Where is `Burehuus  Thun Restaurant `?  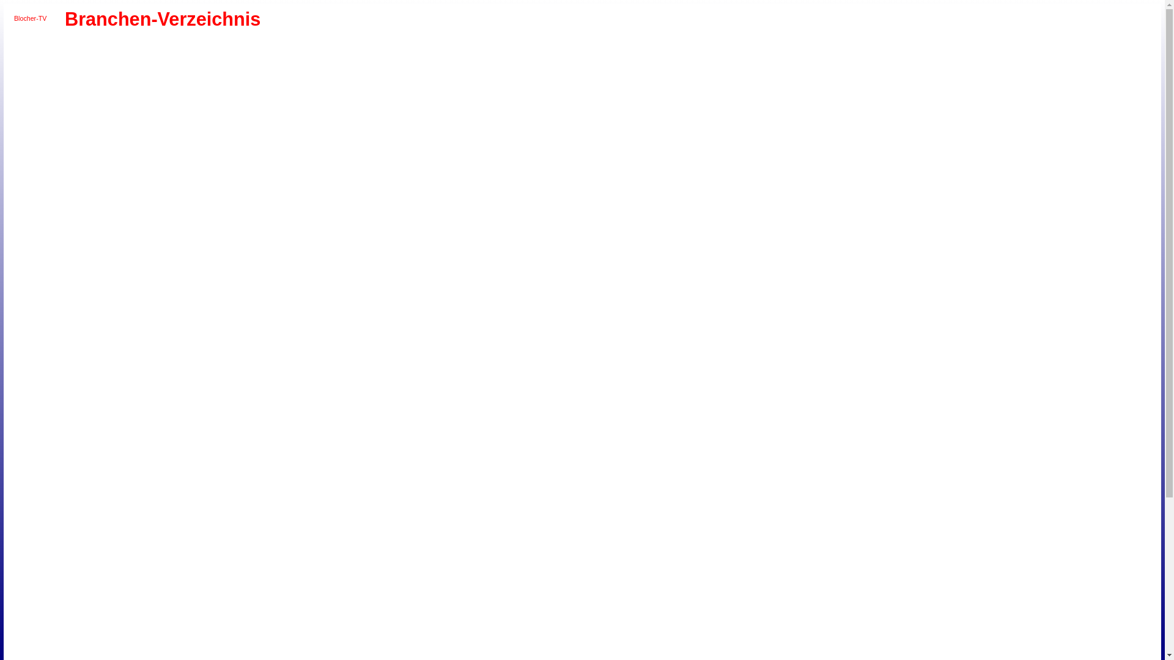
Burehuus  Thun Restaurant  is located at coordinates (413, 597).